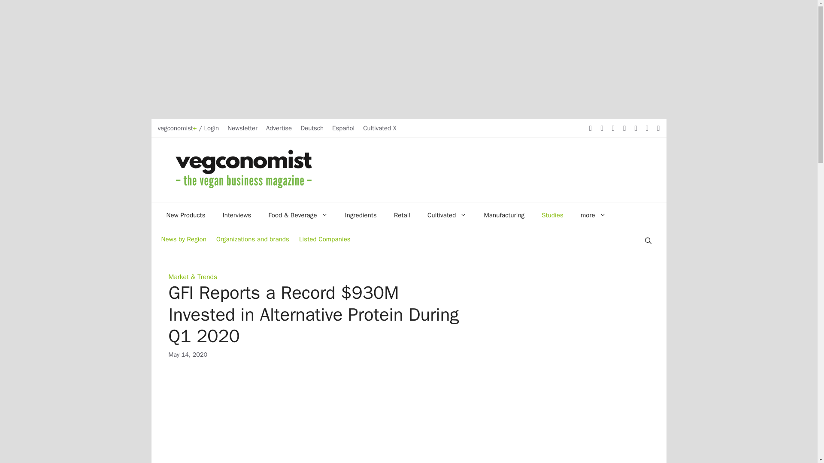 This screenshot has height=463, width=824. I want to click on Deutsch, so click(312, 128).